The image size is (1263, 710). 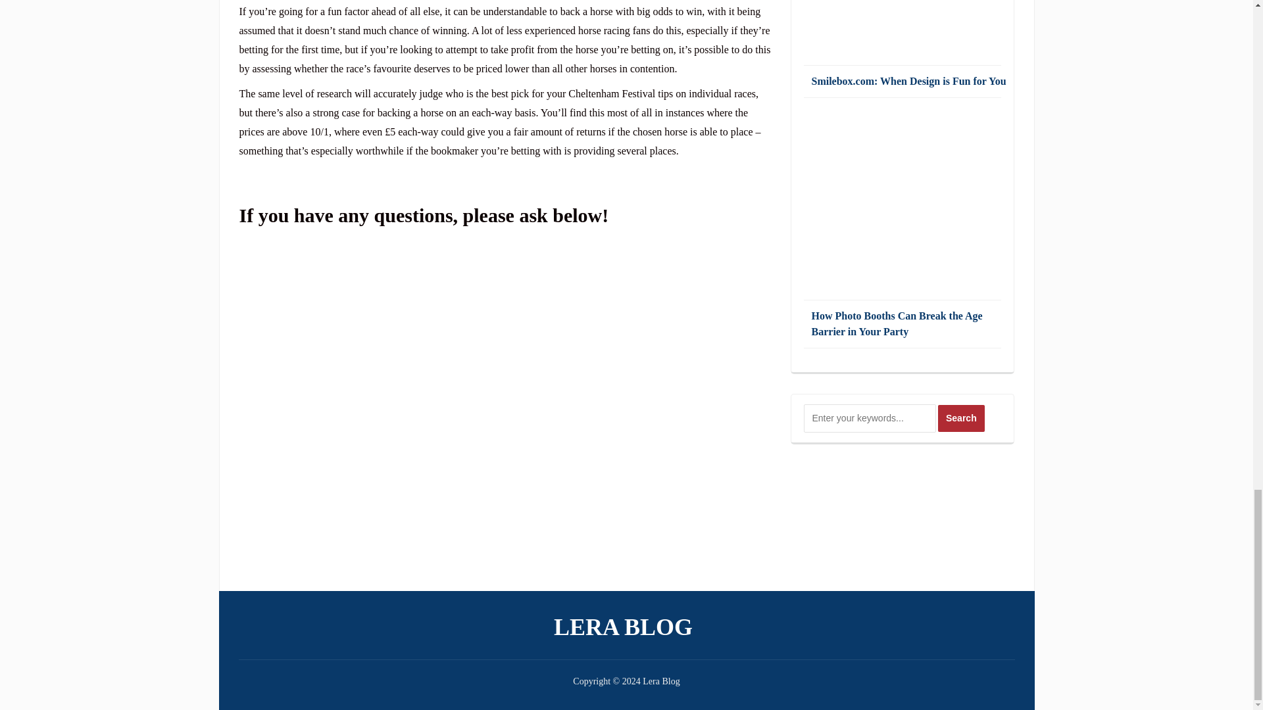 I want to click on Search, so click(x=962, y=418).